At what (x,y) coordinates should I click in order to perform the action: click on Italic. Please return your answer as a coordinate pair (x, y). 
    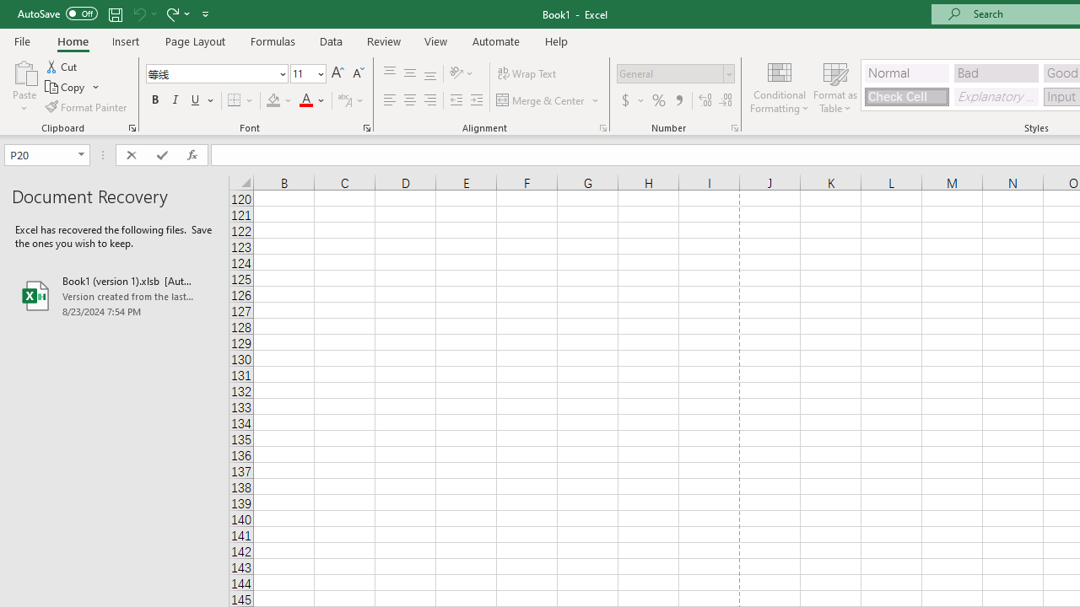
    Looking at the image, I should click on (175, 101).